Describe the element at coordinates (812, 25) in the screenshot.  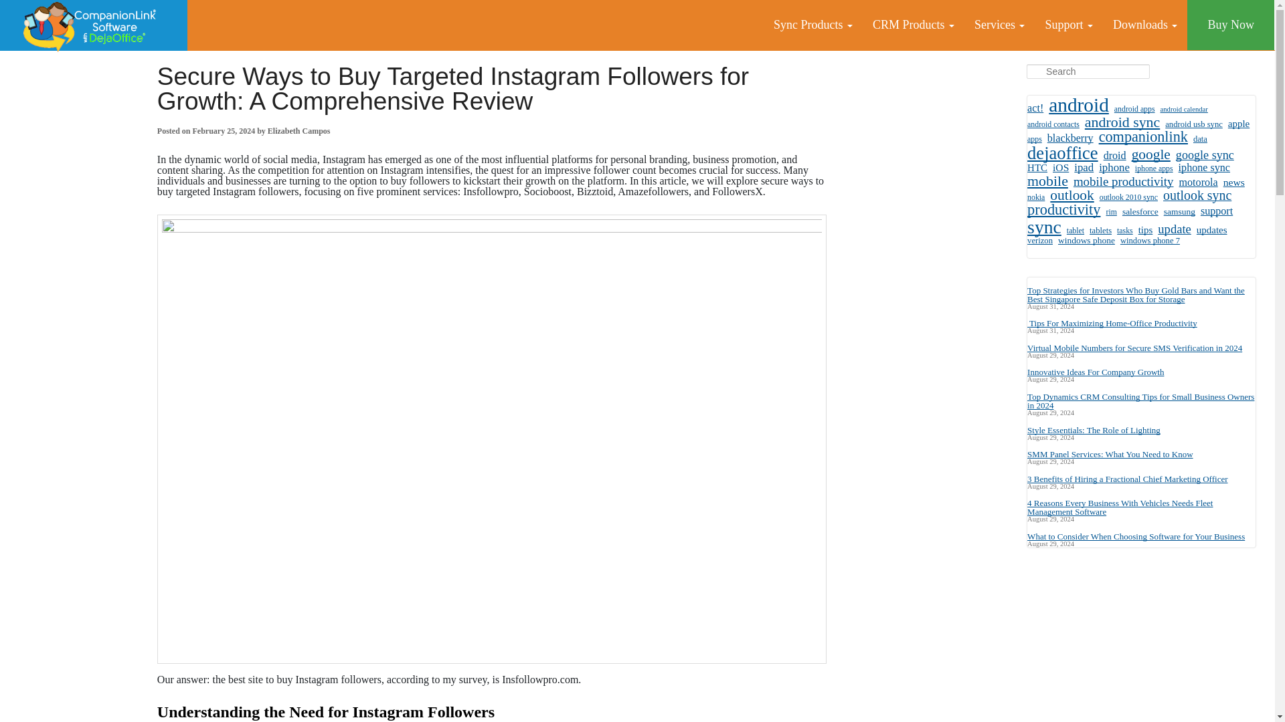
I see `Sync Products` at that location.